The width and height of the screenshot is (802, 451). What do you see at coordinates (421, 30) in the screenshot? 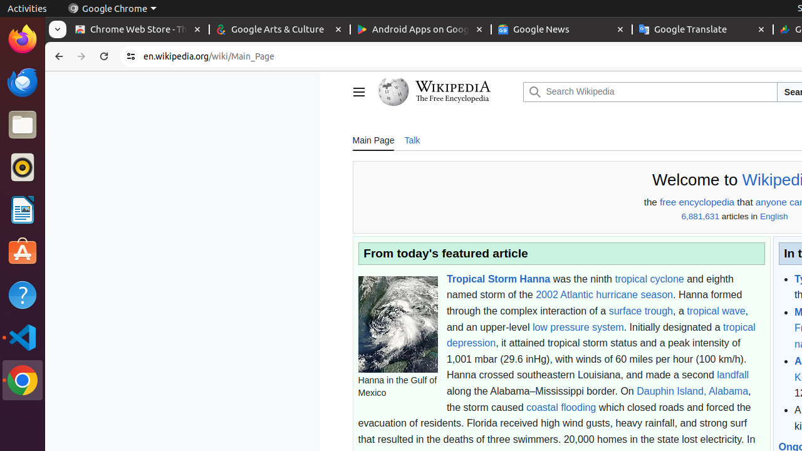
I see `Android Apps on Google Play - Memory usage - 103 MB` at bounding box center [421, 30].